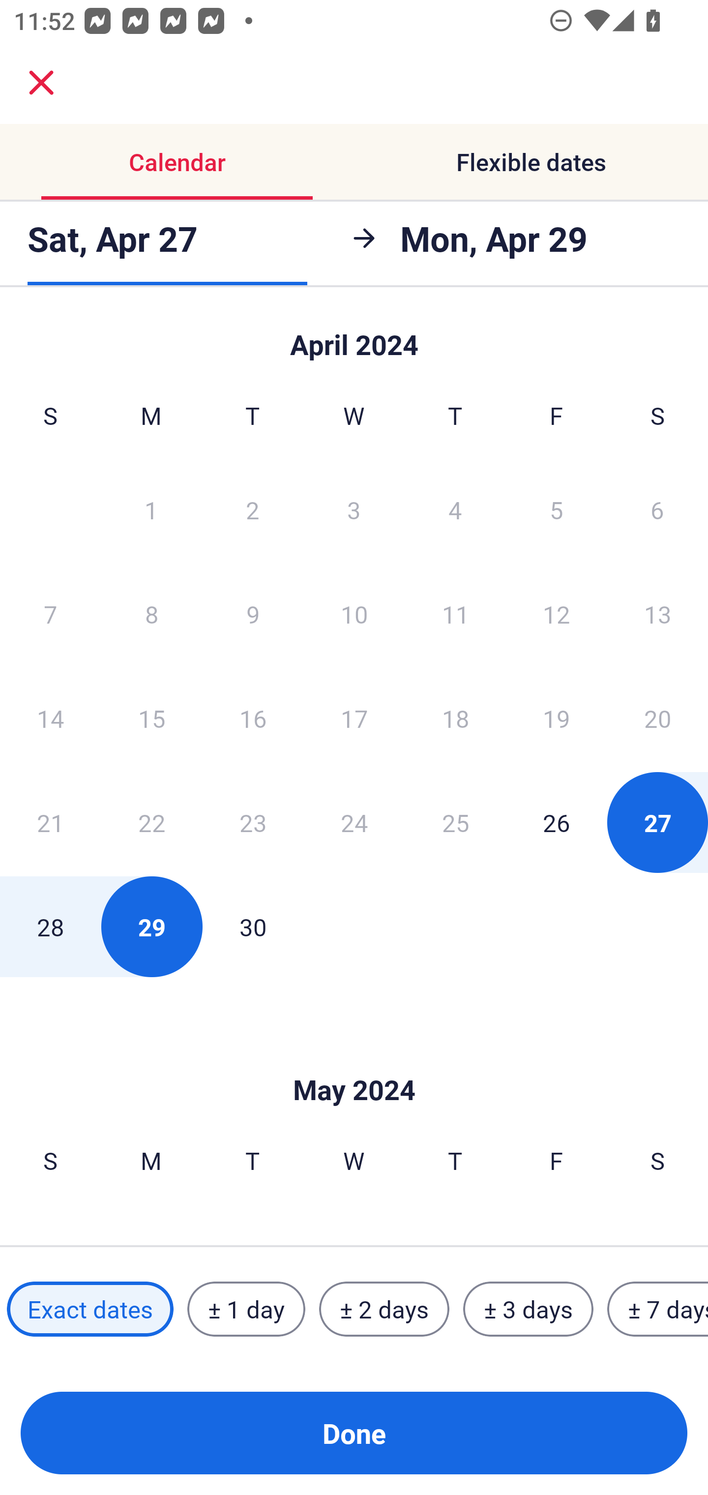 Image resolution: width=708 pixels, height=1495 pixels. What do you see at coordinates (253, 614) in the screenshot?
I see `9 Tuesday, April 9, 2024` at bounding box center [253, 614].